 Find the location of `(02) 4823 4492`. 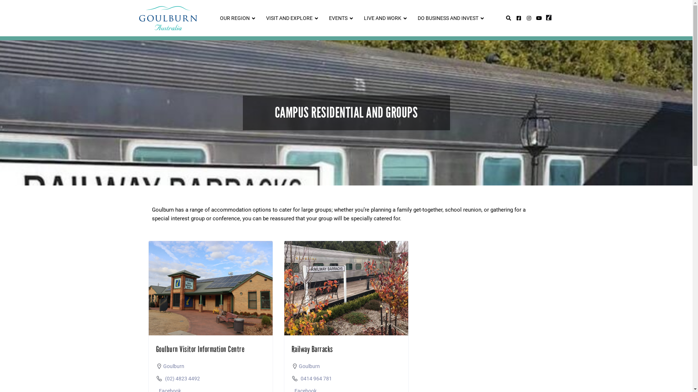

(02) 4823 4492 is located at coordinates (182, 379).